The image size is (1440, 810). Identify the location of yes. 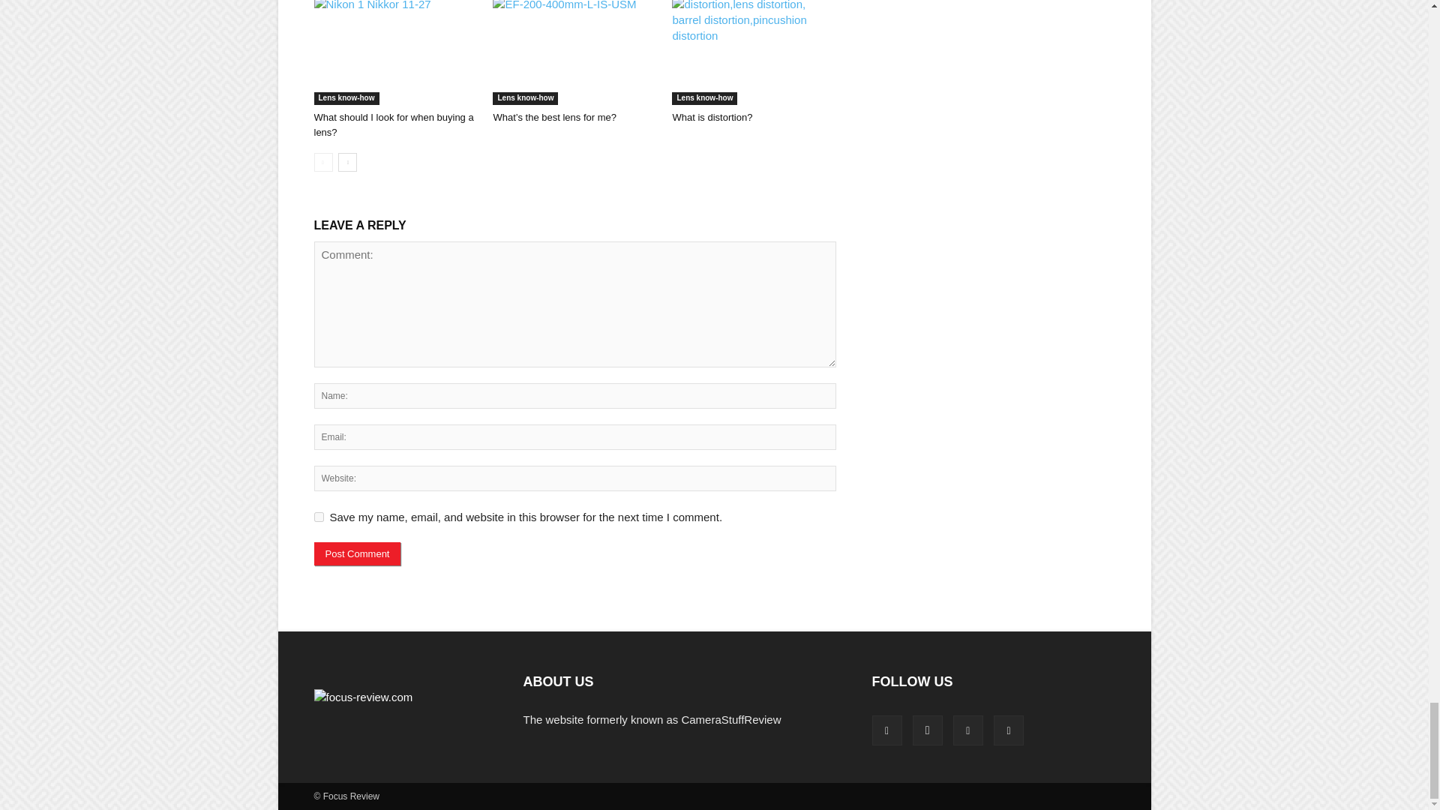
(318, 516).